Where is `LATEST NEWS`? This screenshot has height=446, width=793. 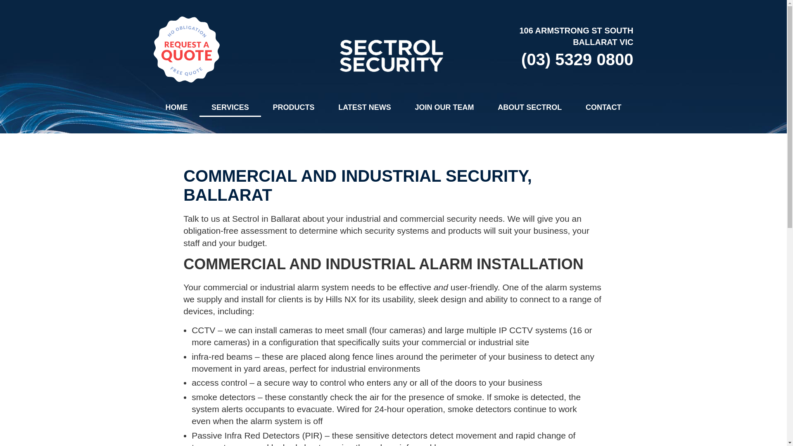
LATEST NEWS is located at coordinates (364, 107).